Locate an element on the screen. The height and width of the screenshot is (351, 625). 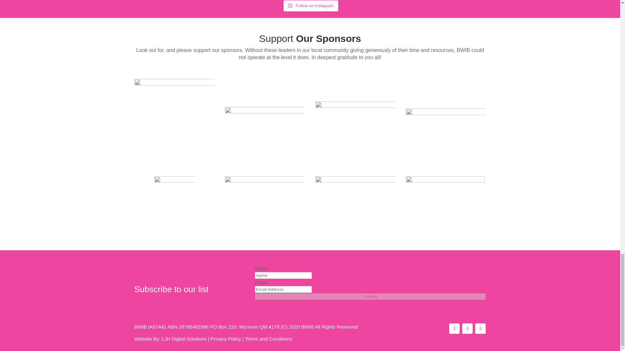
Switch to Success - LOGO - onWhite is located at coordinates (446, 118).